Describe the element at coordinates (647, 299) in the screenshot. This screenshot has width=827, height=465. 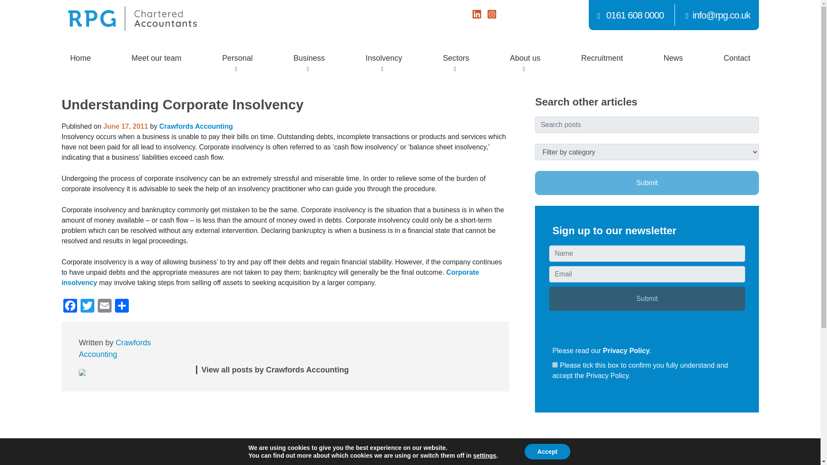
I see `Submit` at that location.